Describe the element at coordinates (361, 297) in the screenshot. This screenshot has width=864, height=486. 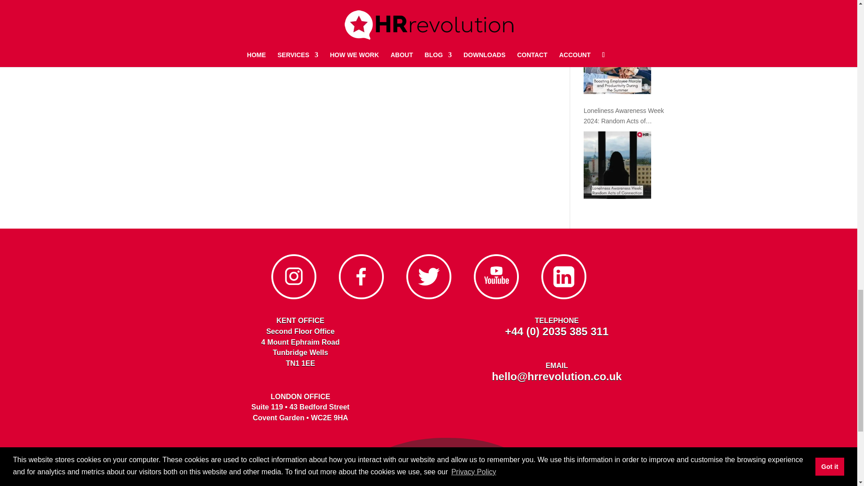
I see `HR Revolution on Facebook` at that location.